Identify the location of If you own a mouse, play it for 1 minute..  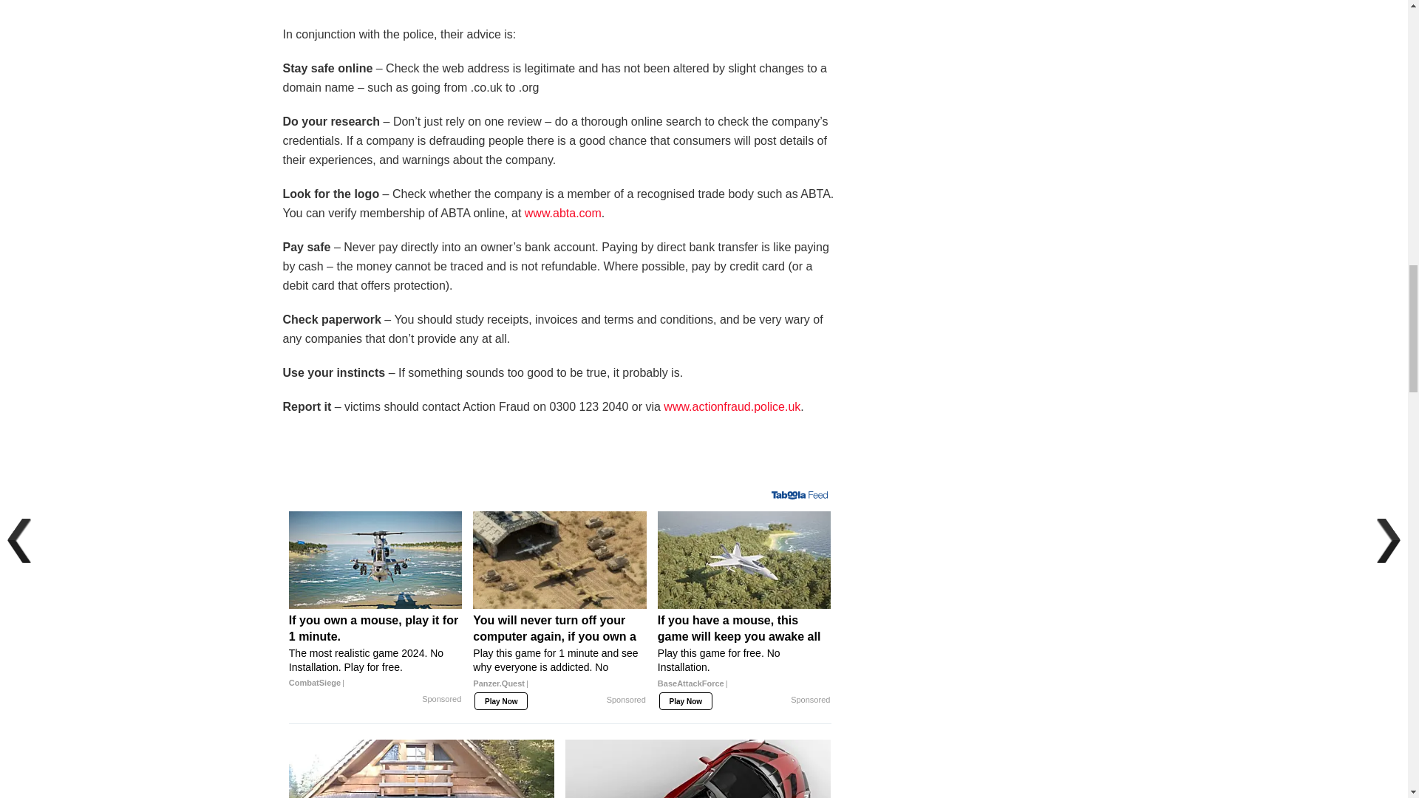
(375, 652).